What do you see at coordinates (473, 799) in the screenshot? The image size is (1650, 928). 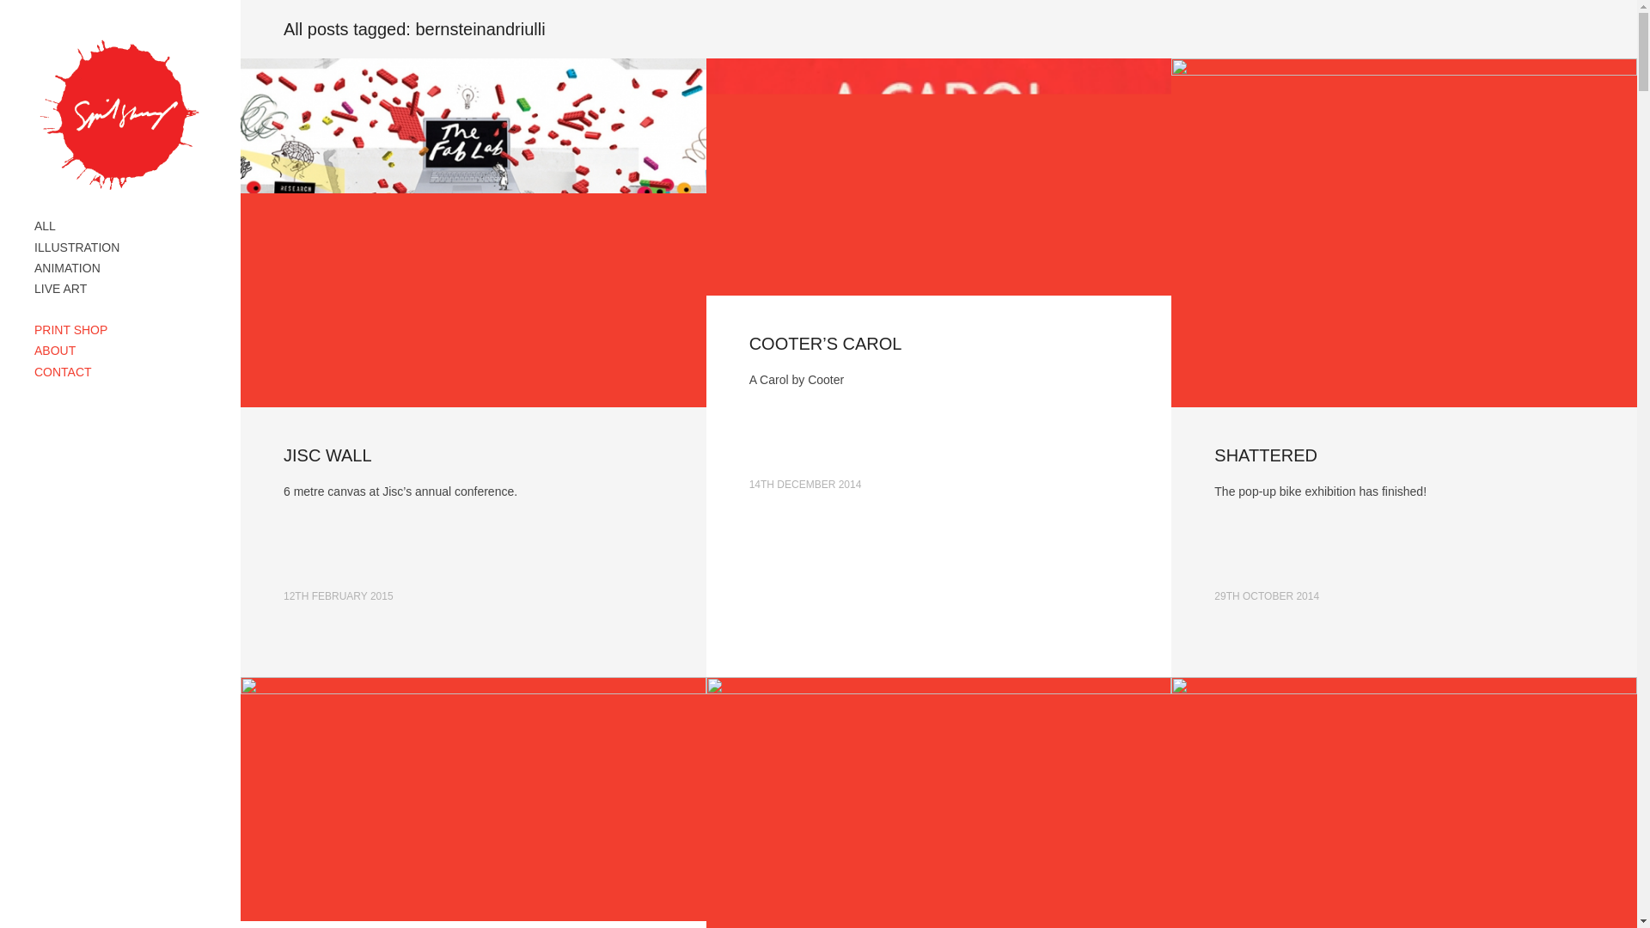 I see `Permalink to DRAWIT` at bounding box center [473, 799].